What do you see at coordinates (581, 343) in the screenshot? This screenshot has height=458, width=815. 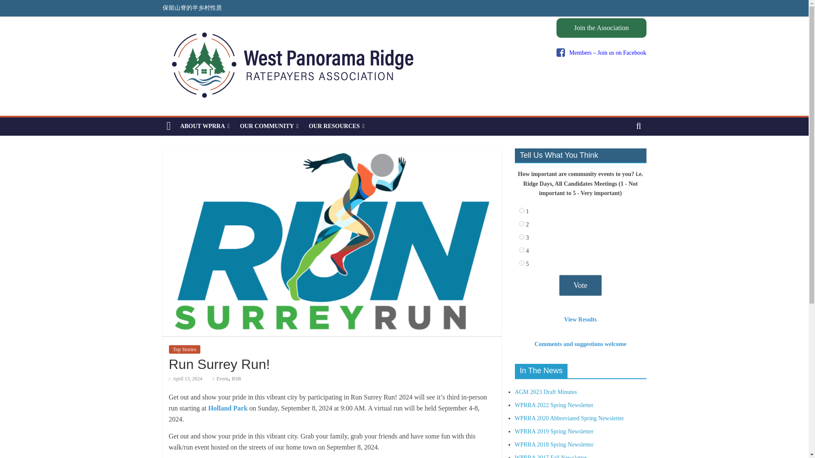 I see `Comments and suggestions welcome` at bounding box center [581, 343].